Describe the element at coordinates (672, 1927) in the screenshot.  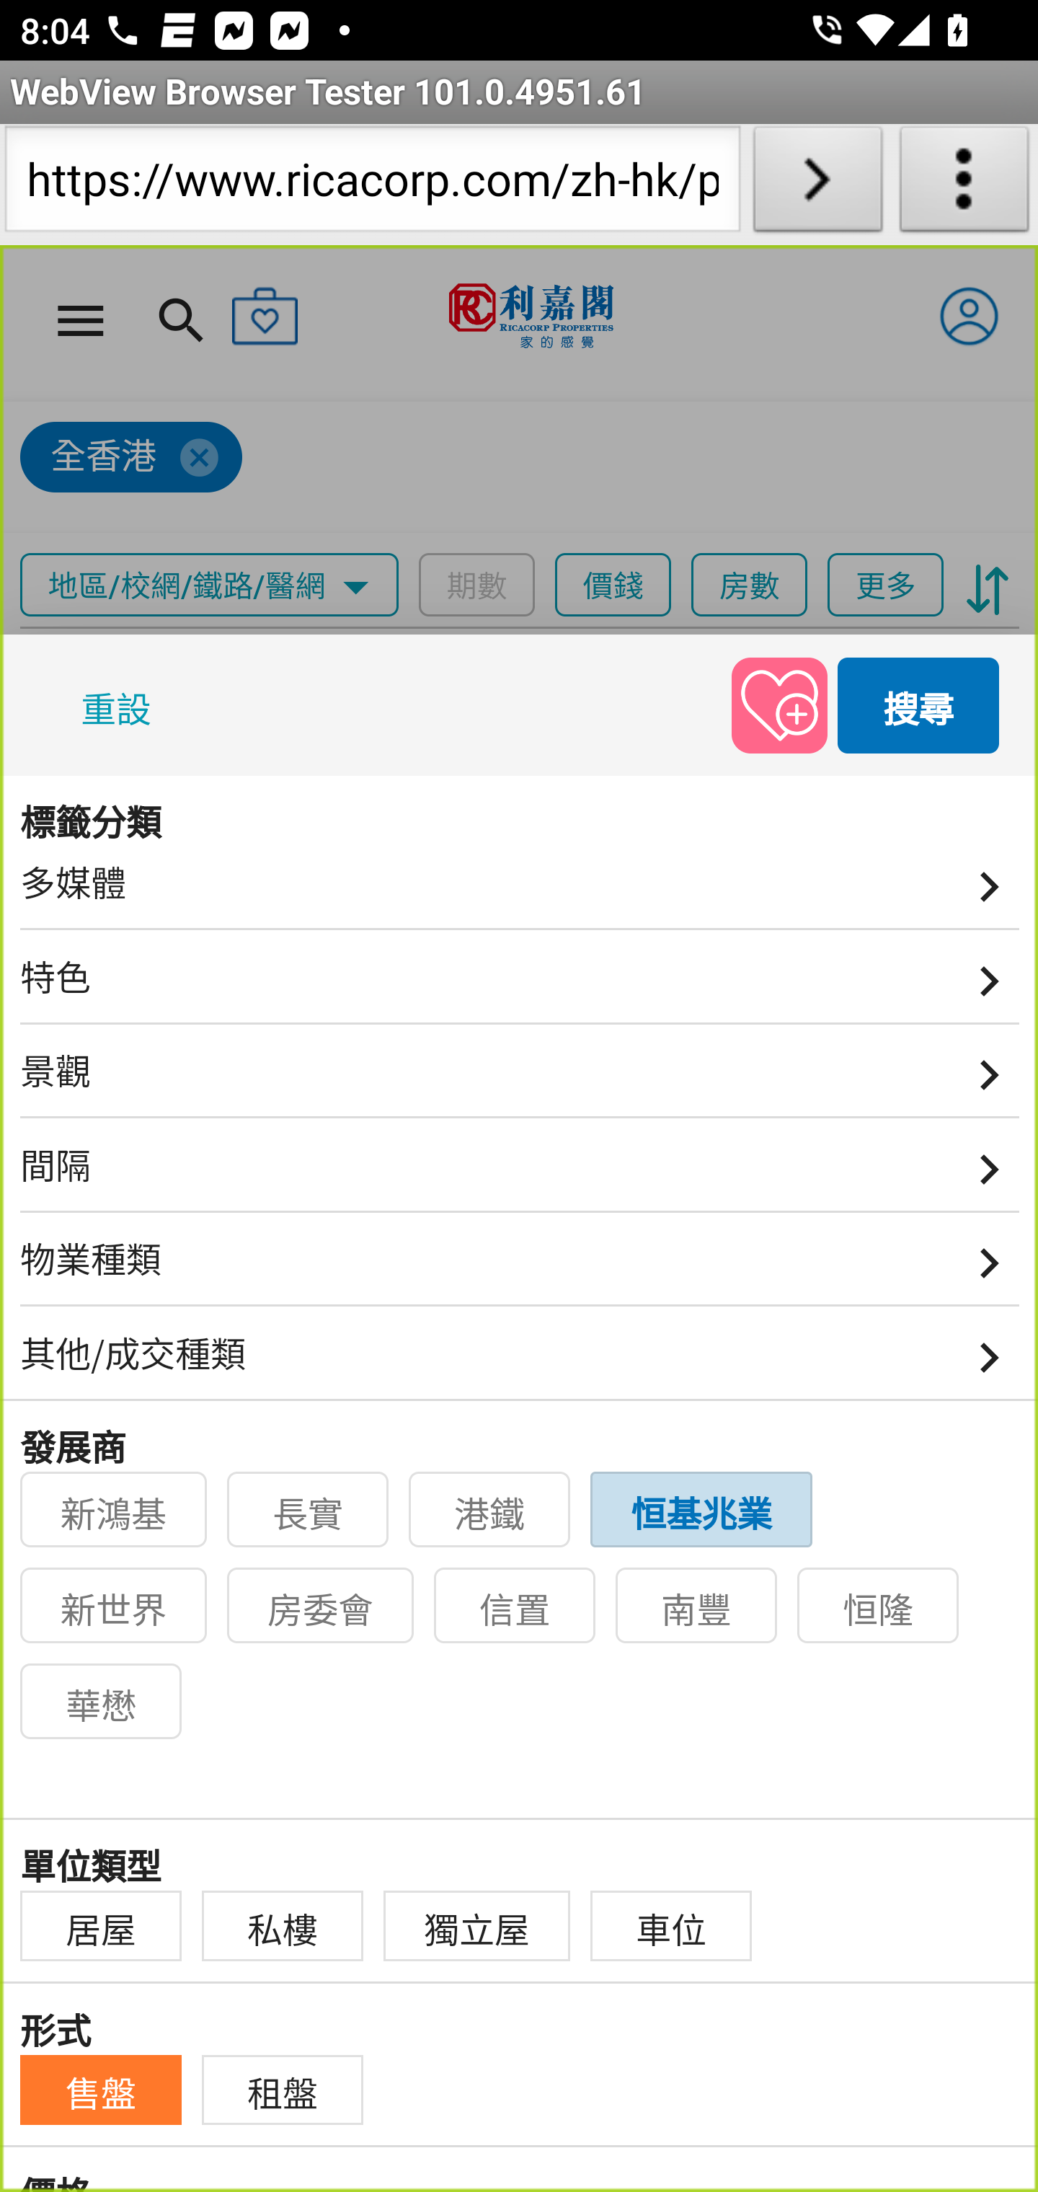
I see `車位` at that location.